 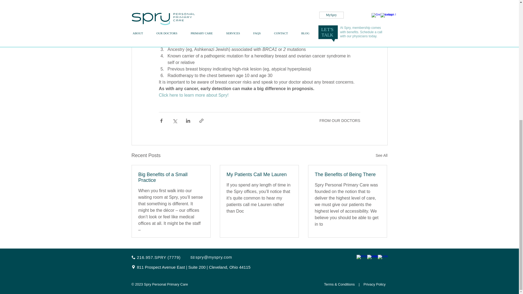 What do you see at coordinates (193, 95) in the screenshot?
I see `Click here to learn more about Spry!` at bounding box center [193, 95].